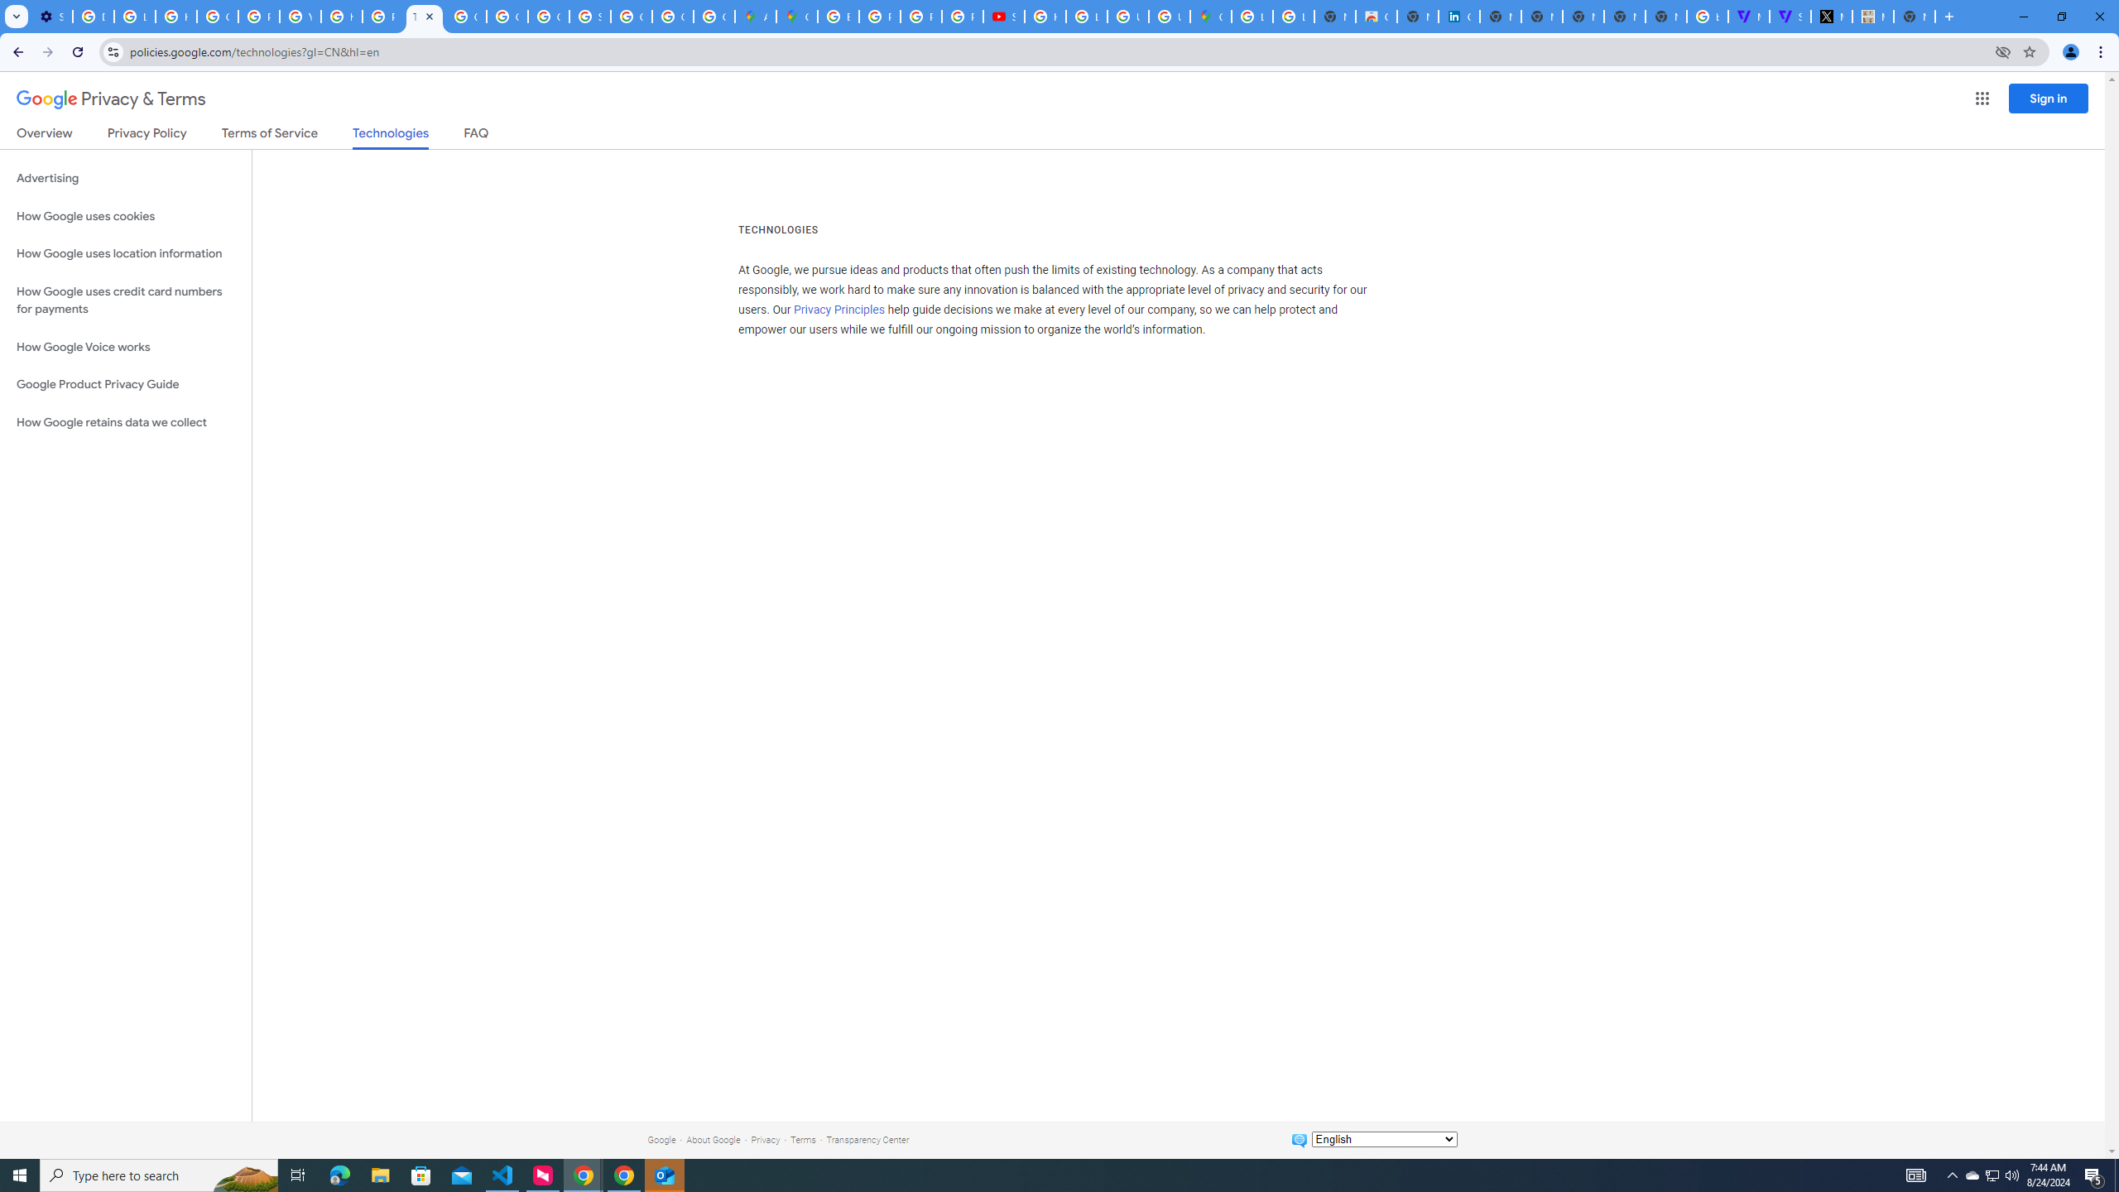  What do you see at coordinates (126, 348) in the screenshot?
I see `How Google Voice works` at bounding box center [126, 348].